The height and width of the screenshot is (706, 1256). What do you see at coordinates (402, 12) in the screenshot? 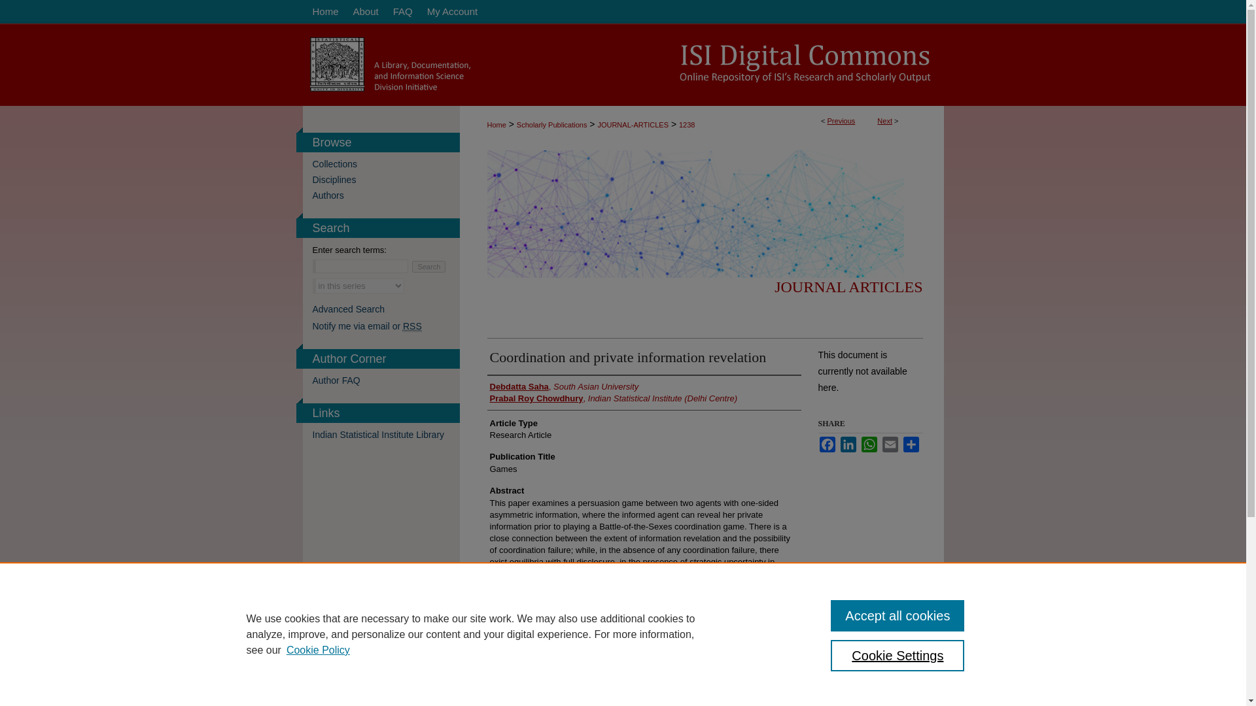
I see `FAQ` at bounding box center [402, 12].